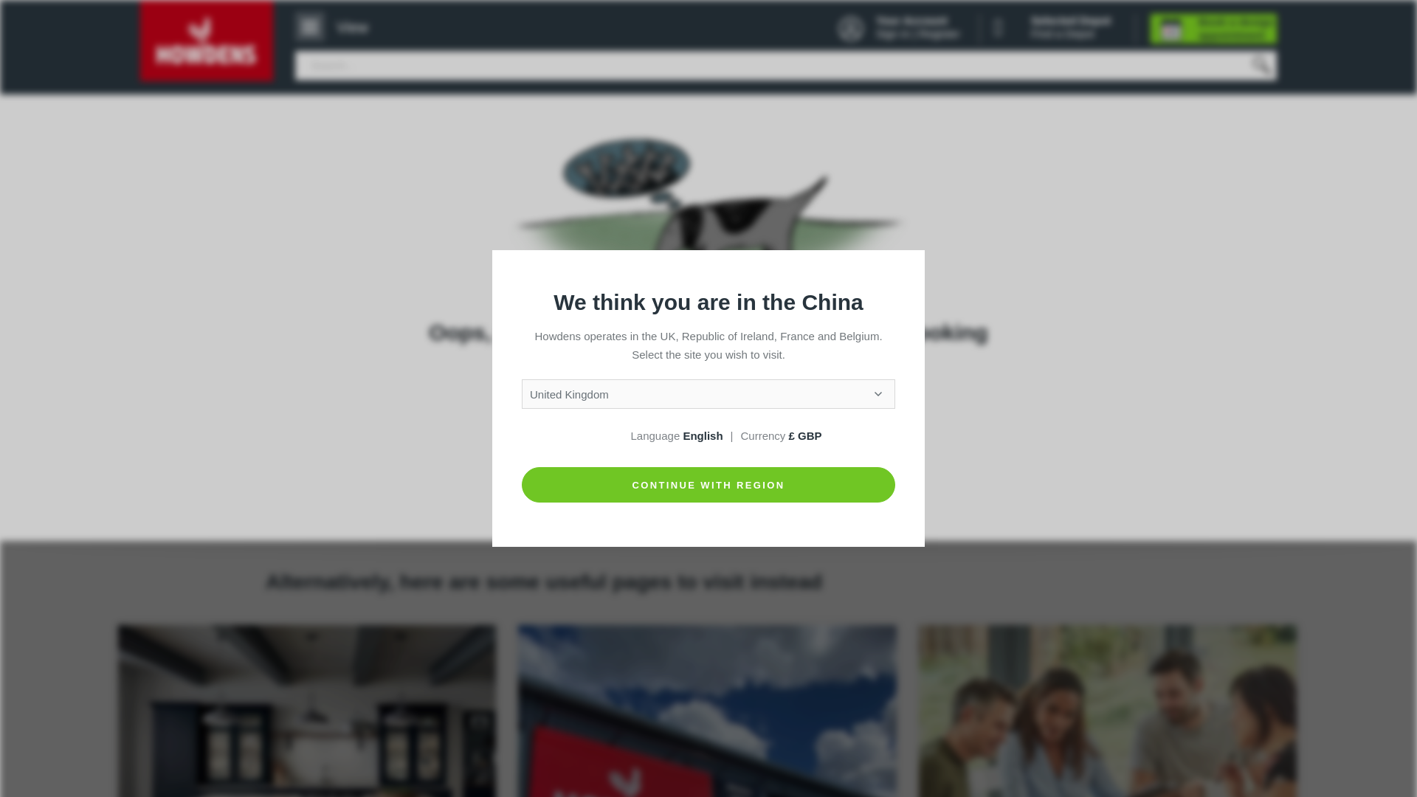  What do you see at coordinates (338, 27) in the screenshot?
I see `View` at bounding box center [338, 27].